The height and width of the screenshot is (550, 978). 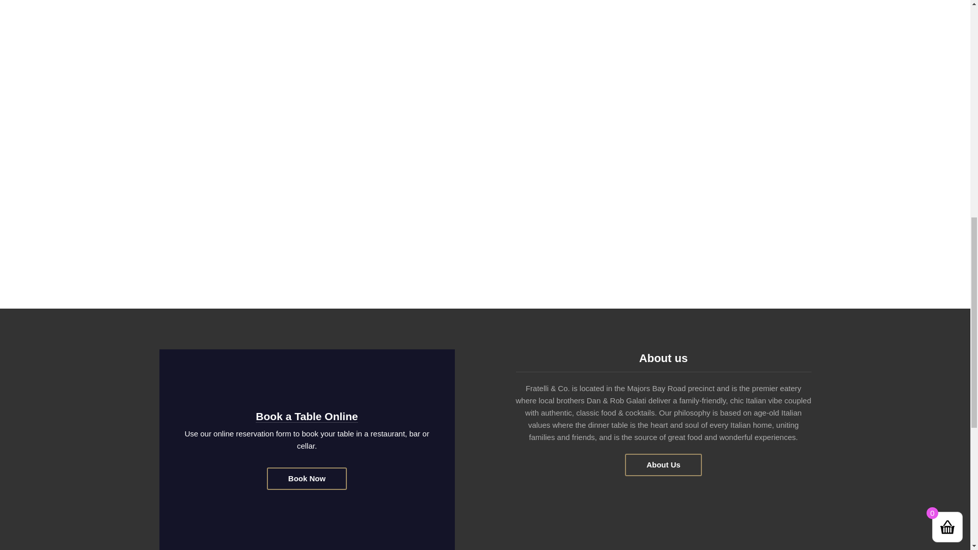 I want to click on About Us, so click(x=663, y=465).